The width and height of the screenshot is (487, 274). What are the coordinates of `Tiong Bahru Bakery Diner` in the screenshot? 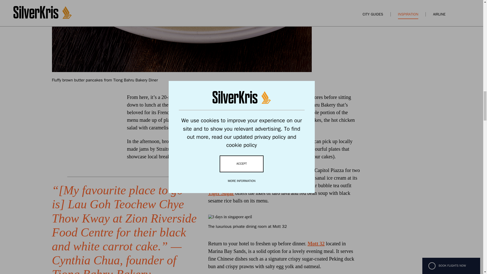 It's located at (208, 105).